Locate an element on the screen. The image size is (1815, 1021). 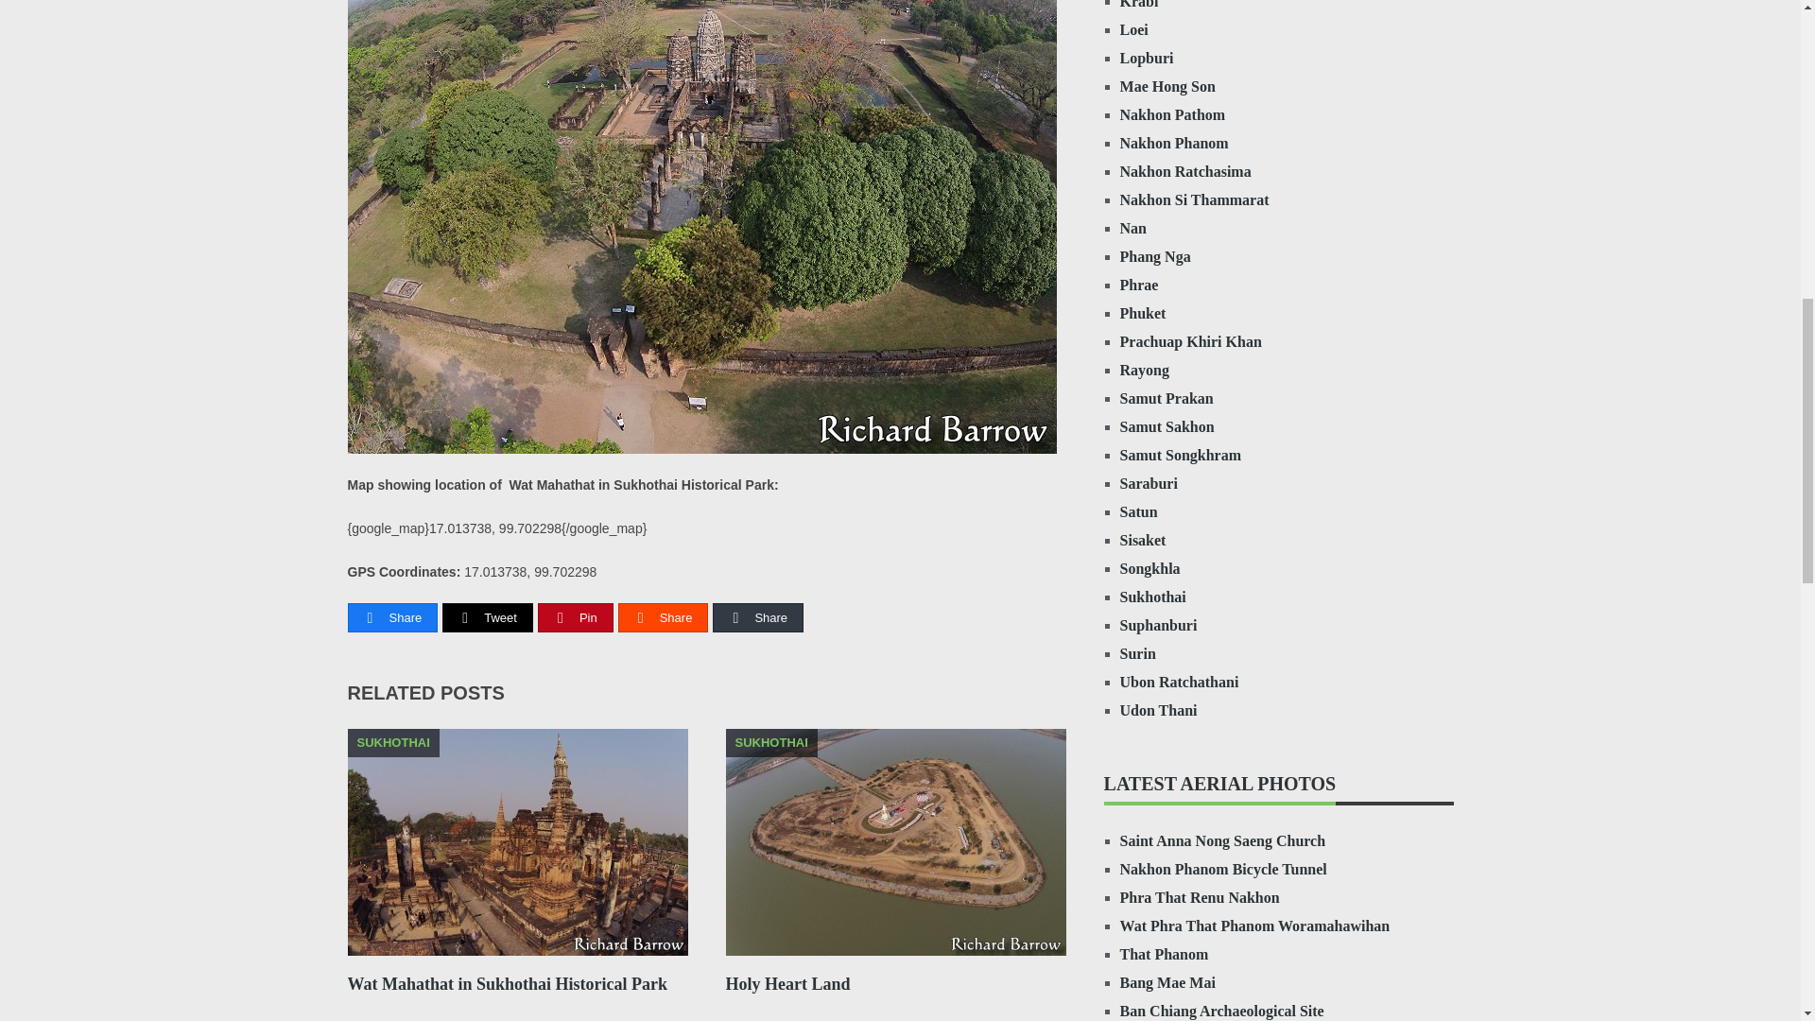
Share is located at coordinates (392, 618).